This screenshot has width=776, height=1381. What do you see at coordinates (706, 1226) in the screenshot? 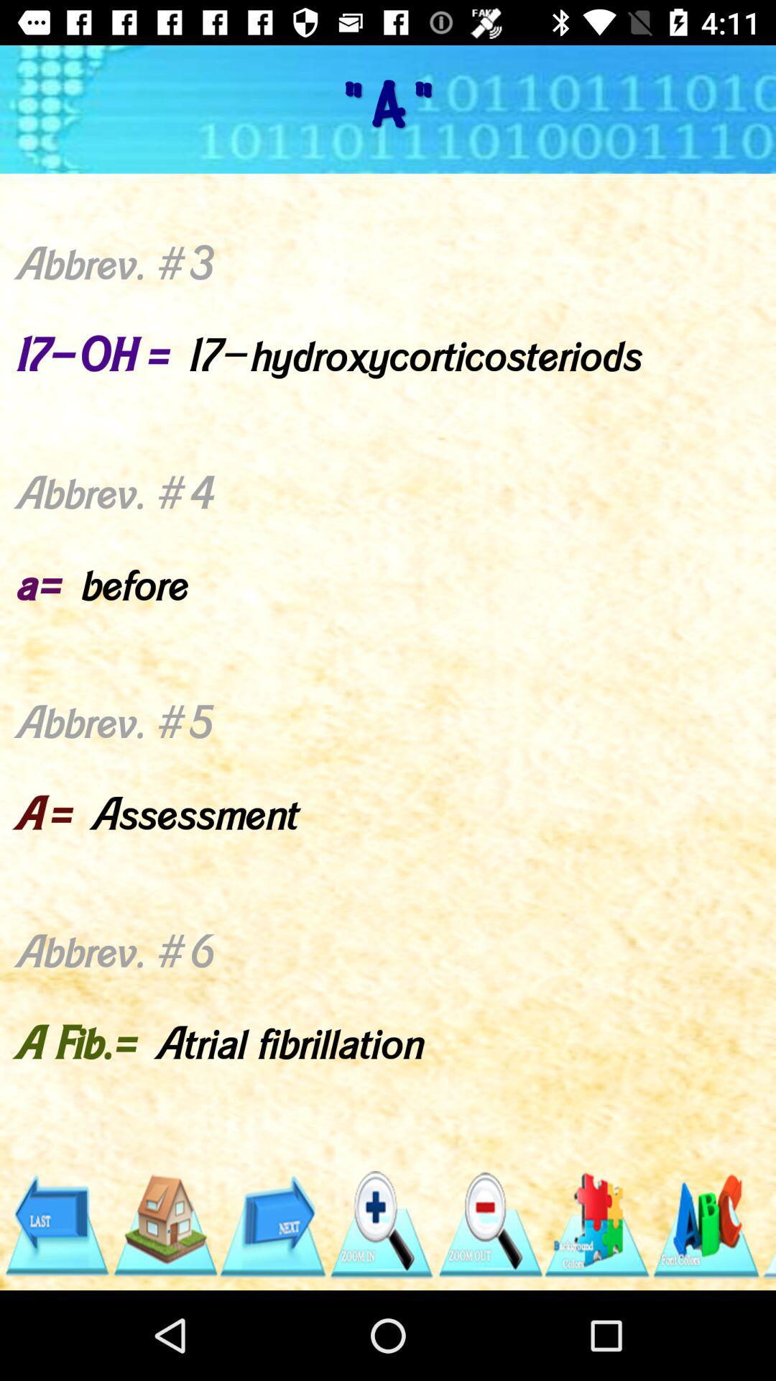
I see `sort alphabetical` at bounding box center [706, 1226].